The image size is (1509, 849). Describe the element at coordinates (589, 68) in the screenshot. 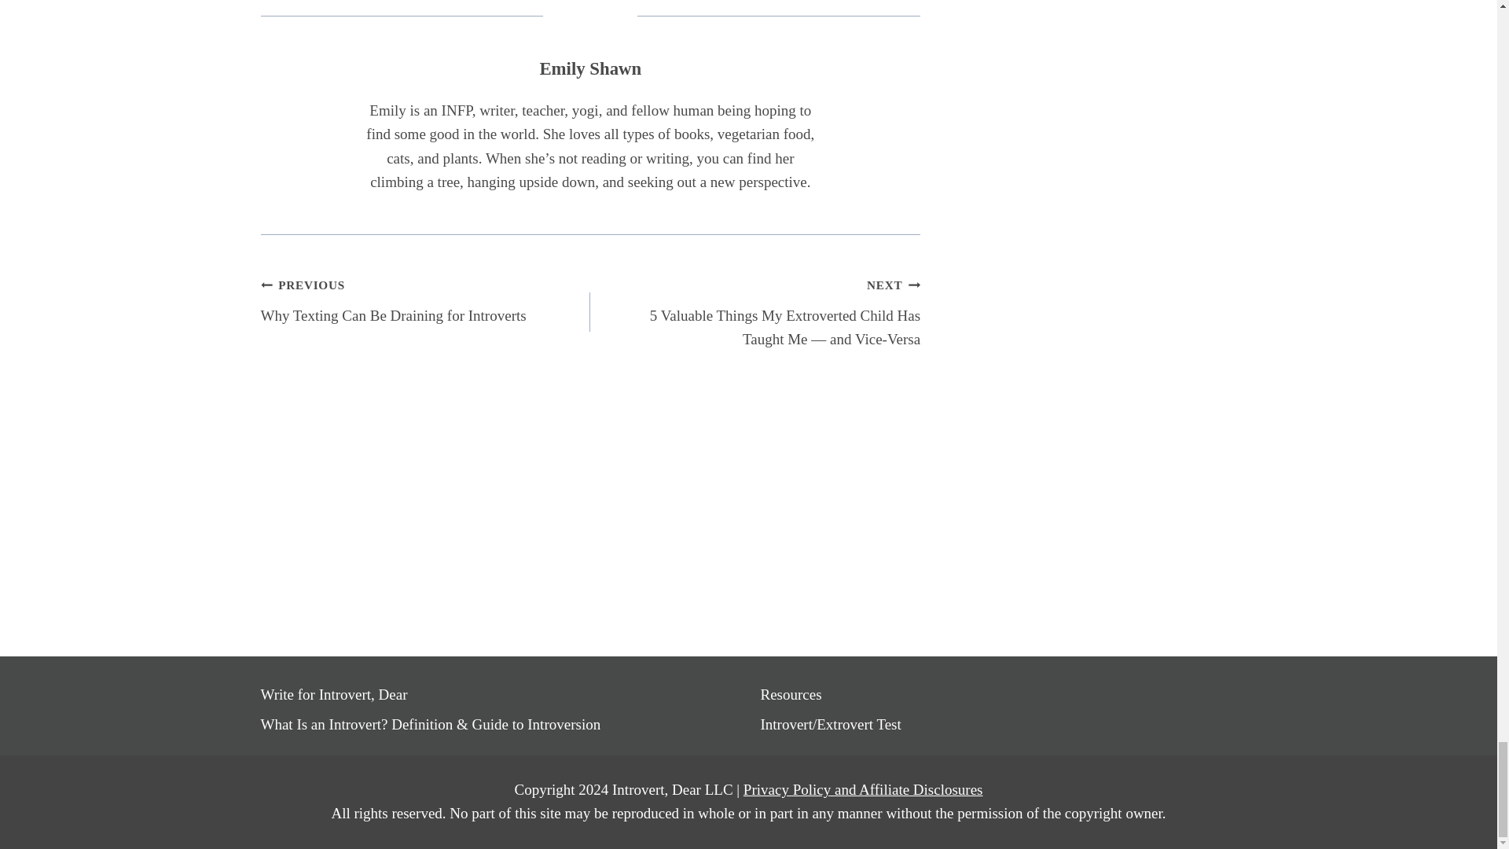

I see `Posts by Emily Shawn` at that location.